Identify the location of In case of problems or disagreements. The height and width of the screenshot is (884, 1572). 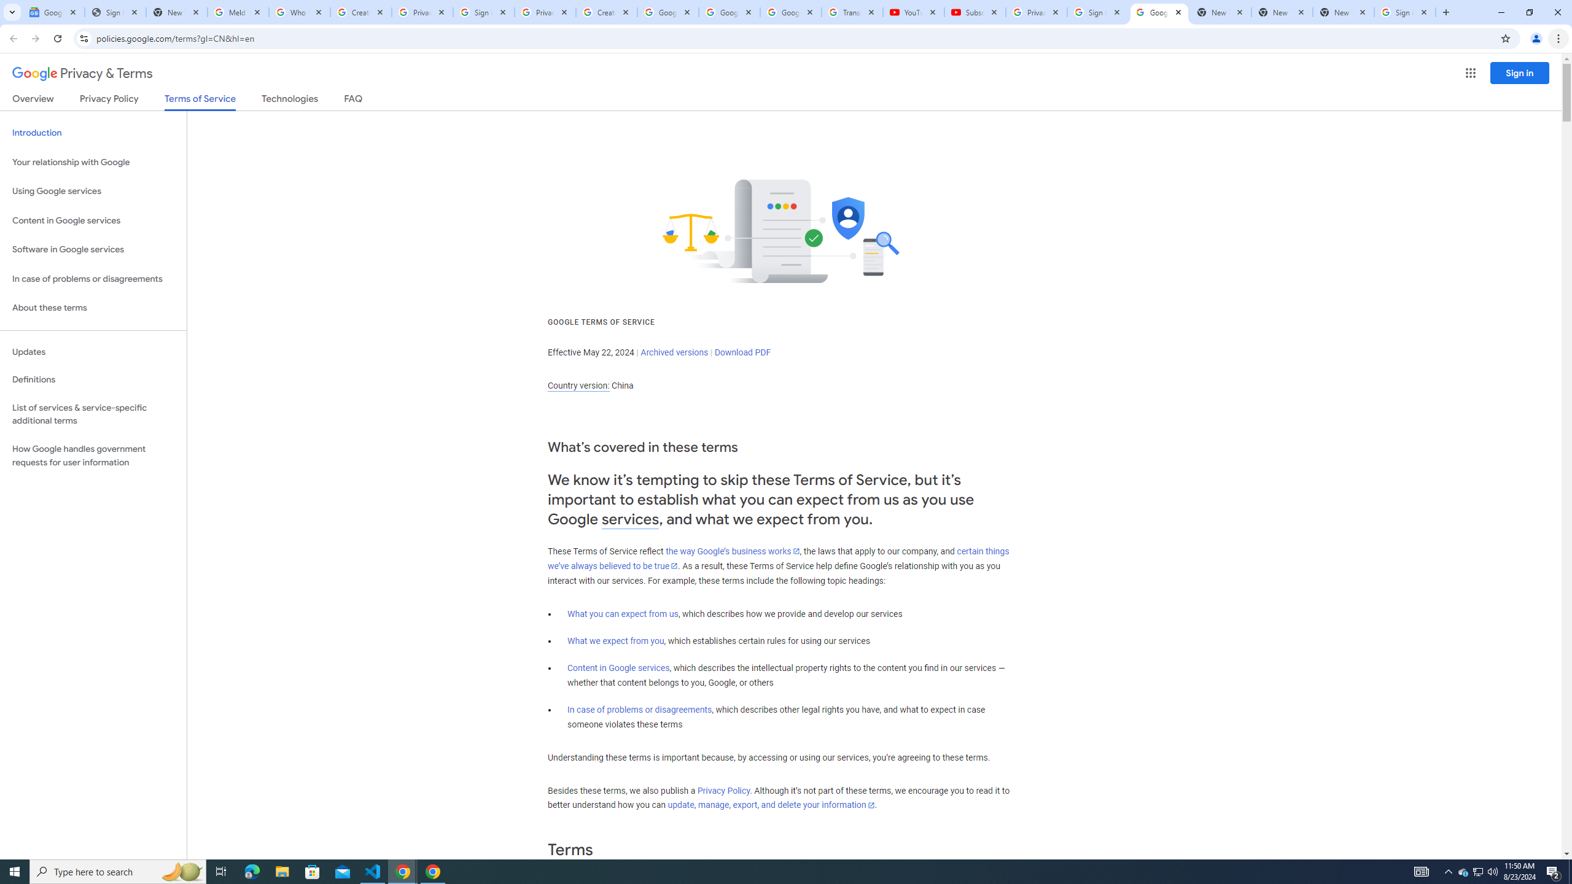
(640, 710).